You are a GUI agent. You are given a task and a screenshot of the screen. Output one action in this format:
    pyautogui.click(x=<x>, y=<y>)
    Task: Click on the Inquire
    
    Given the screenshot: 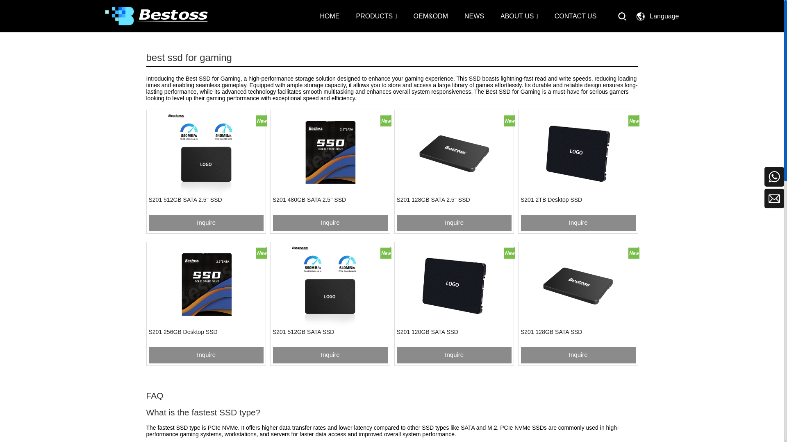 What is the action you would take?
    pyautogui.click(x=330, y=223)
    